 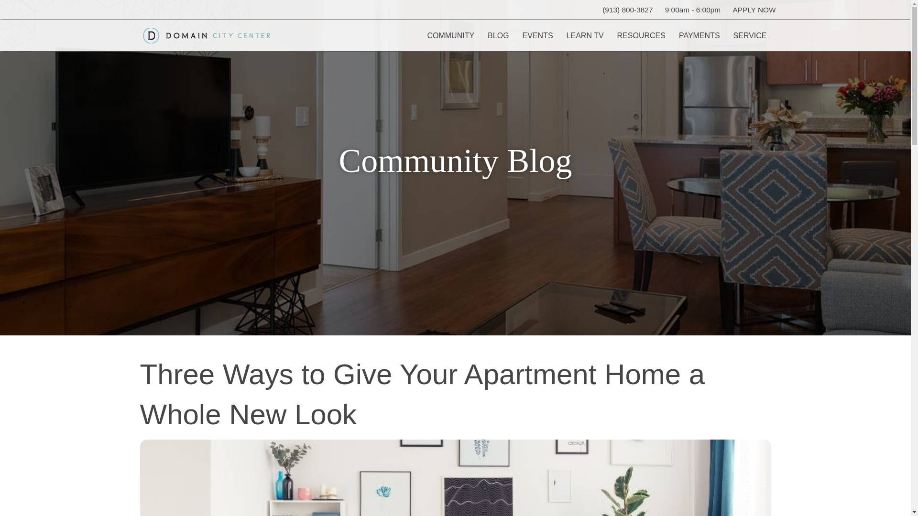 I want to click on EVENTS, so click(x=538, y=35).